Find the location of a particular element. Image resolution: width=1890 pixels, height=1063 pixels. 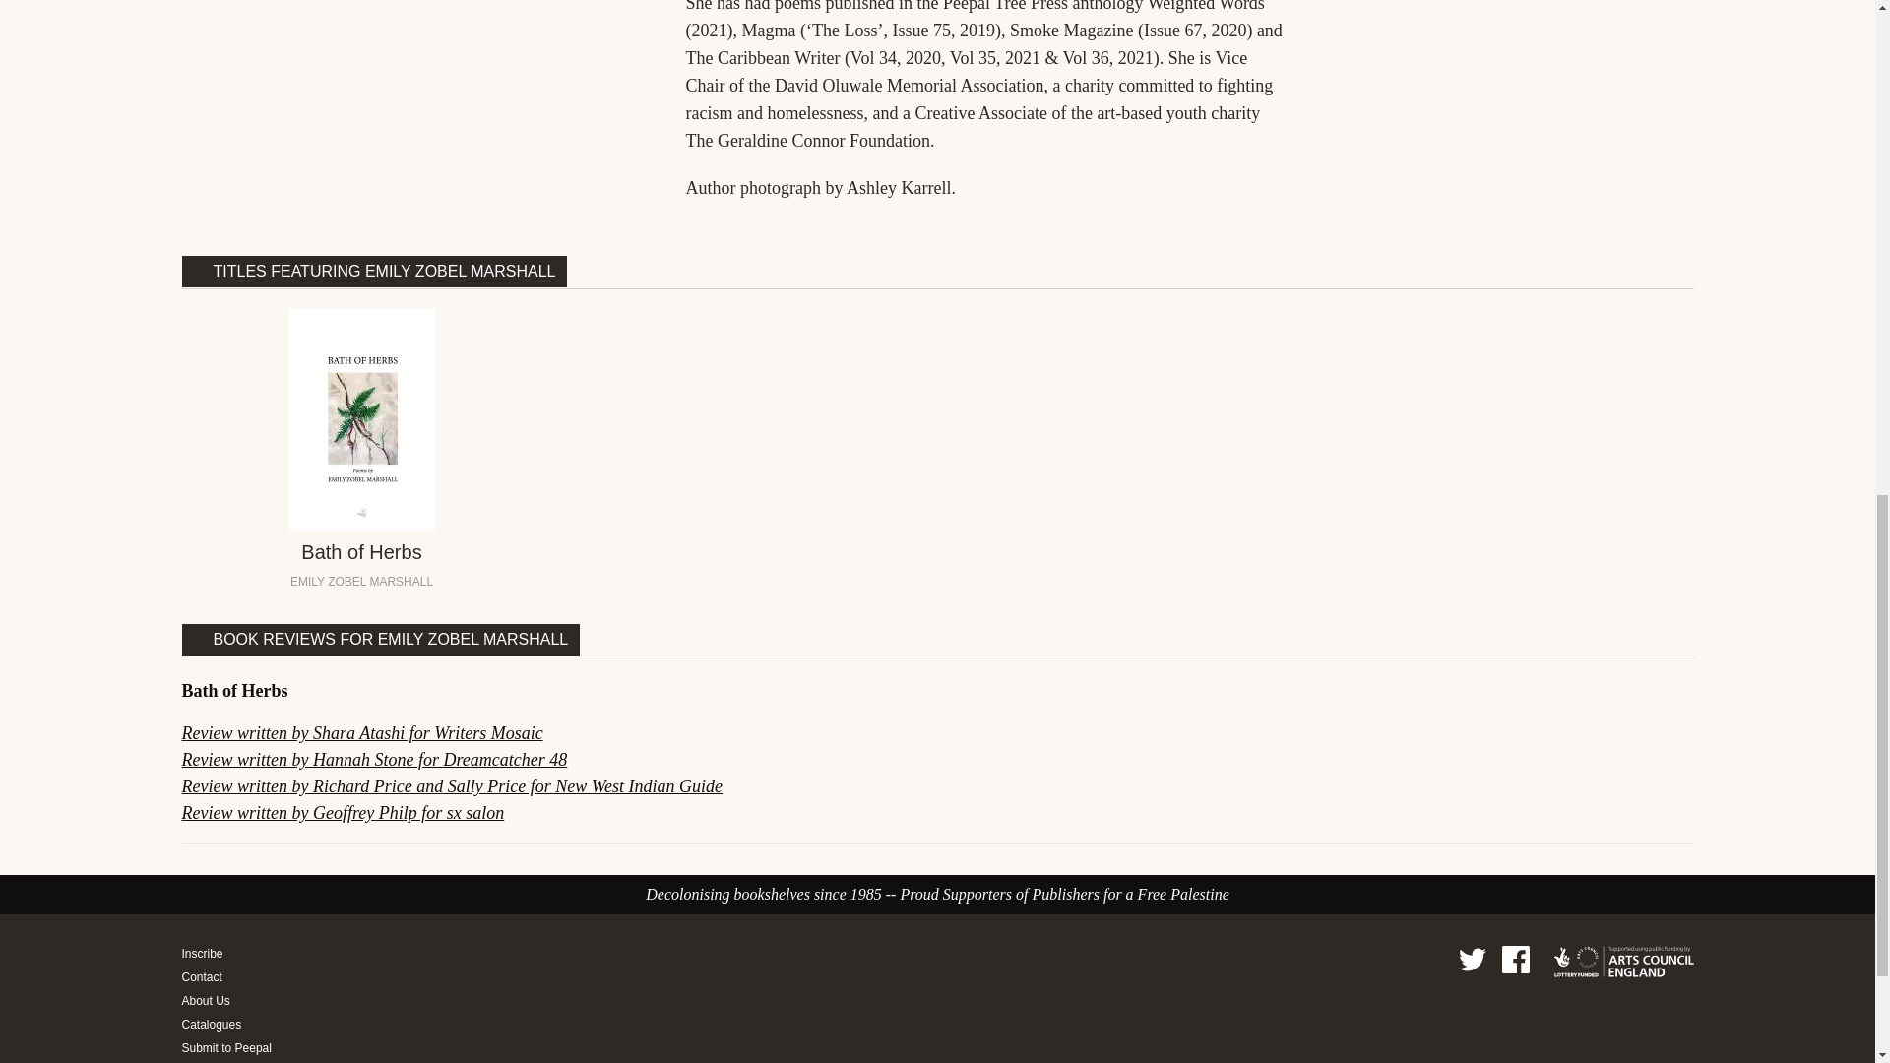

Review written by Hannah Stone for Dreamcatcher 48 is located at coordinates (374, 760).